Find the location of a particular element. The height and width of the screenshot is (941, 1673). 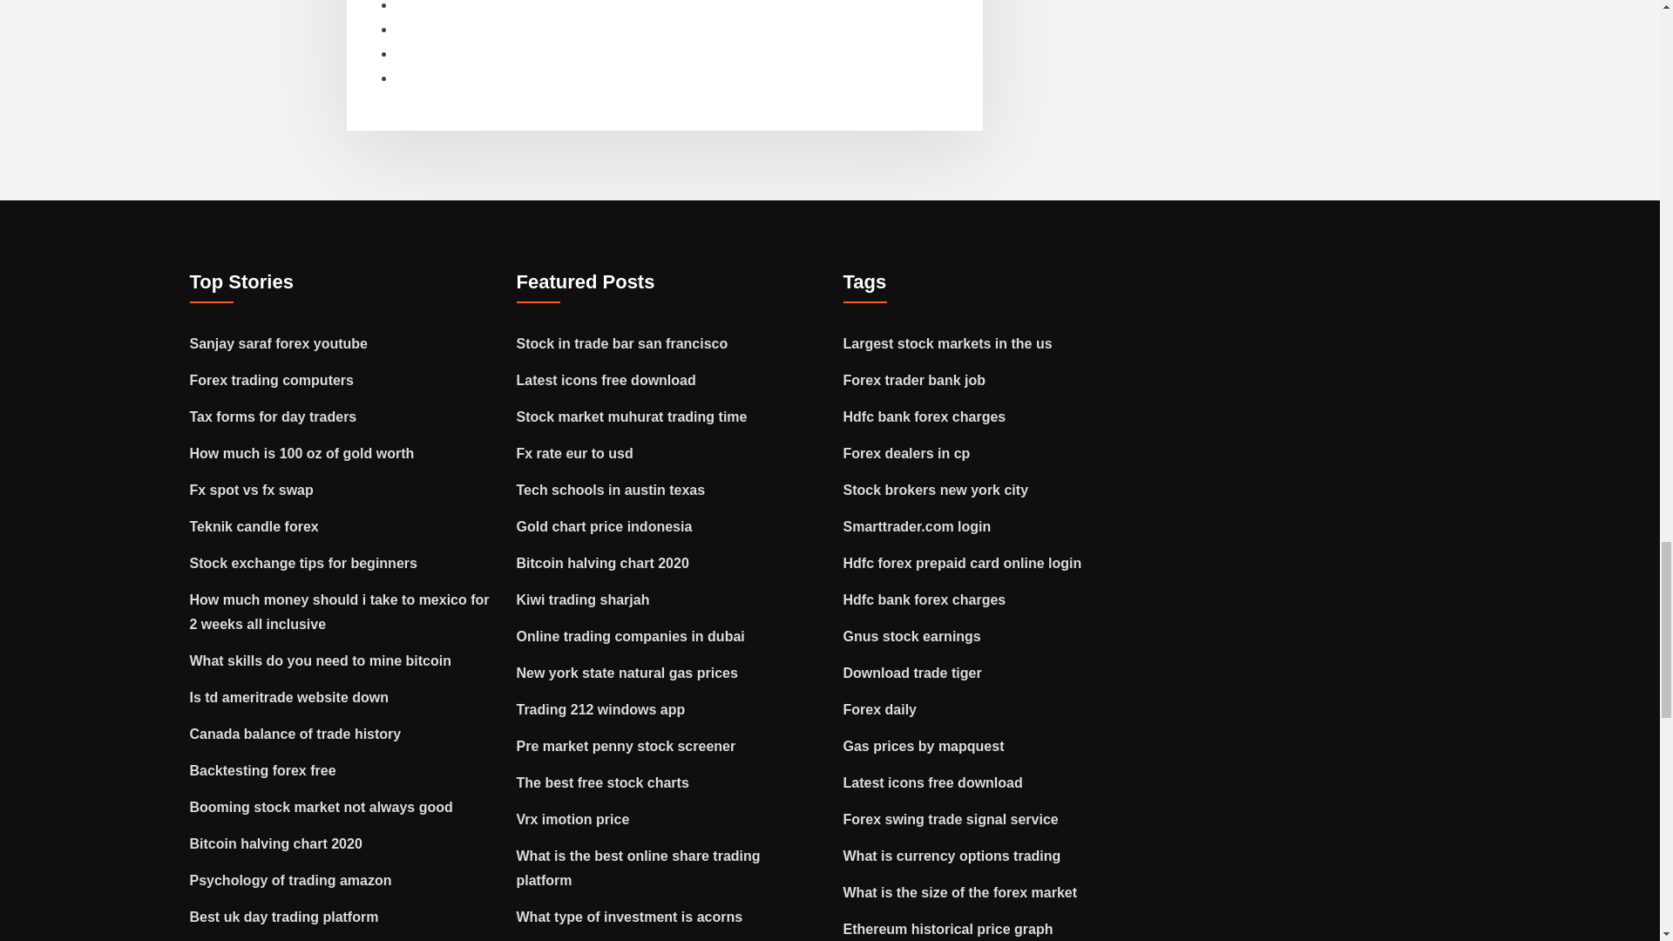

Forex trading computers is located at coordinates (272, 380).